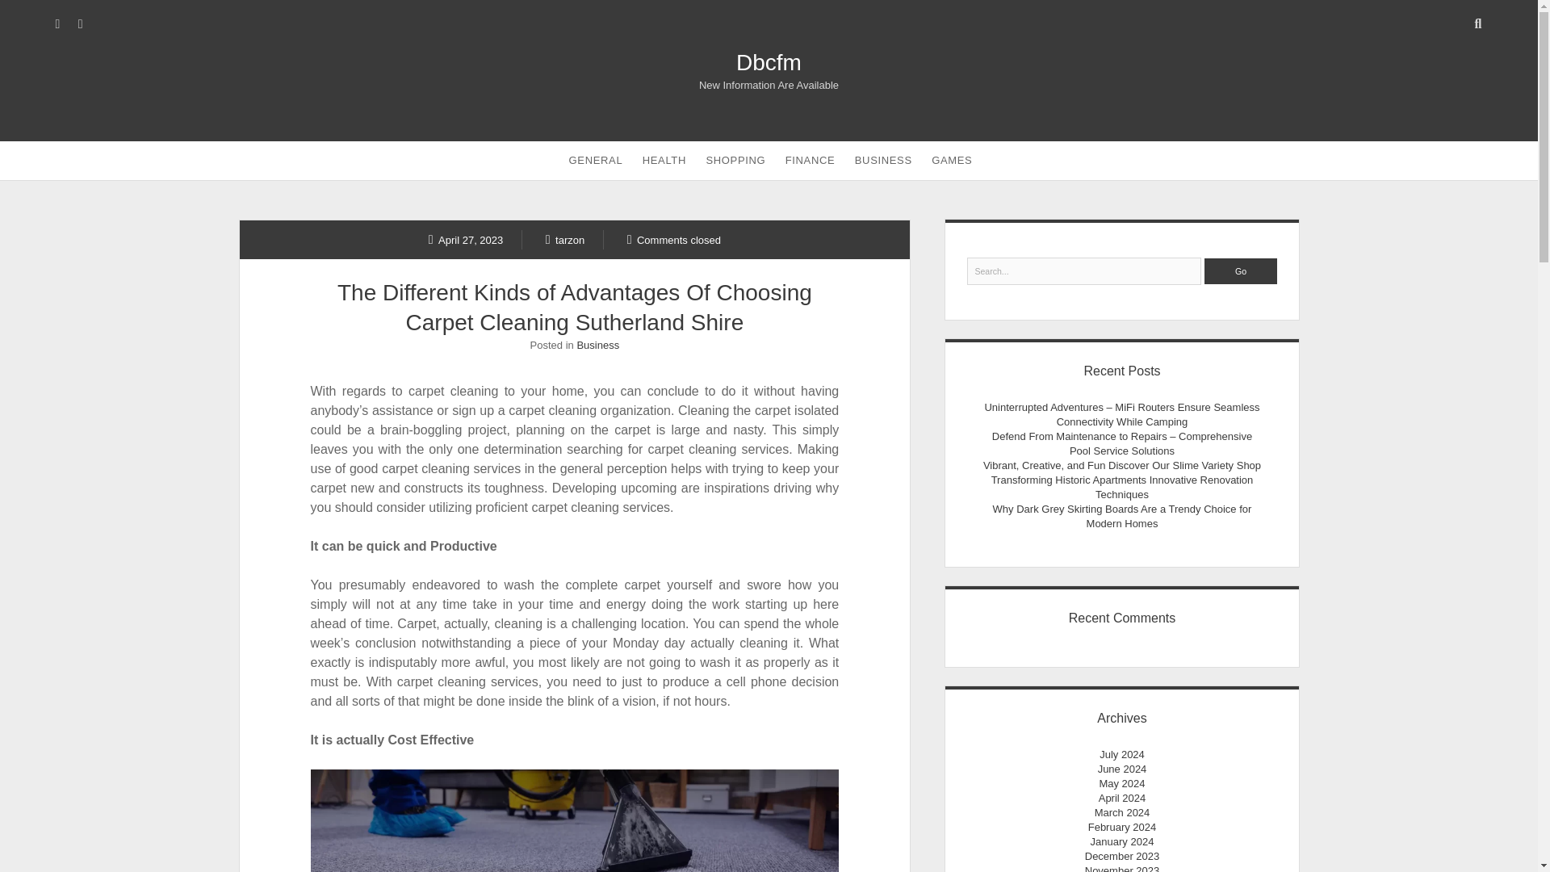 This screenshot has height=872, width=1550. Describe the element at coordinates (81, 23) in the screenshot. I see `facebook` at that location.